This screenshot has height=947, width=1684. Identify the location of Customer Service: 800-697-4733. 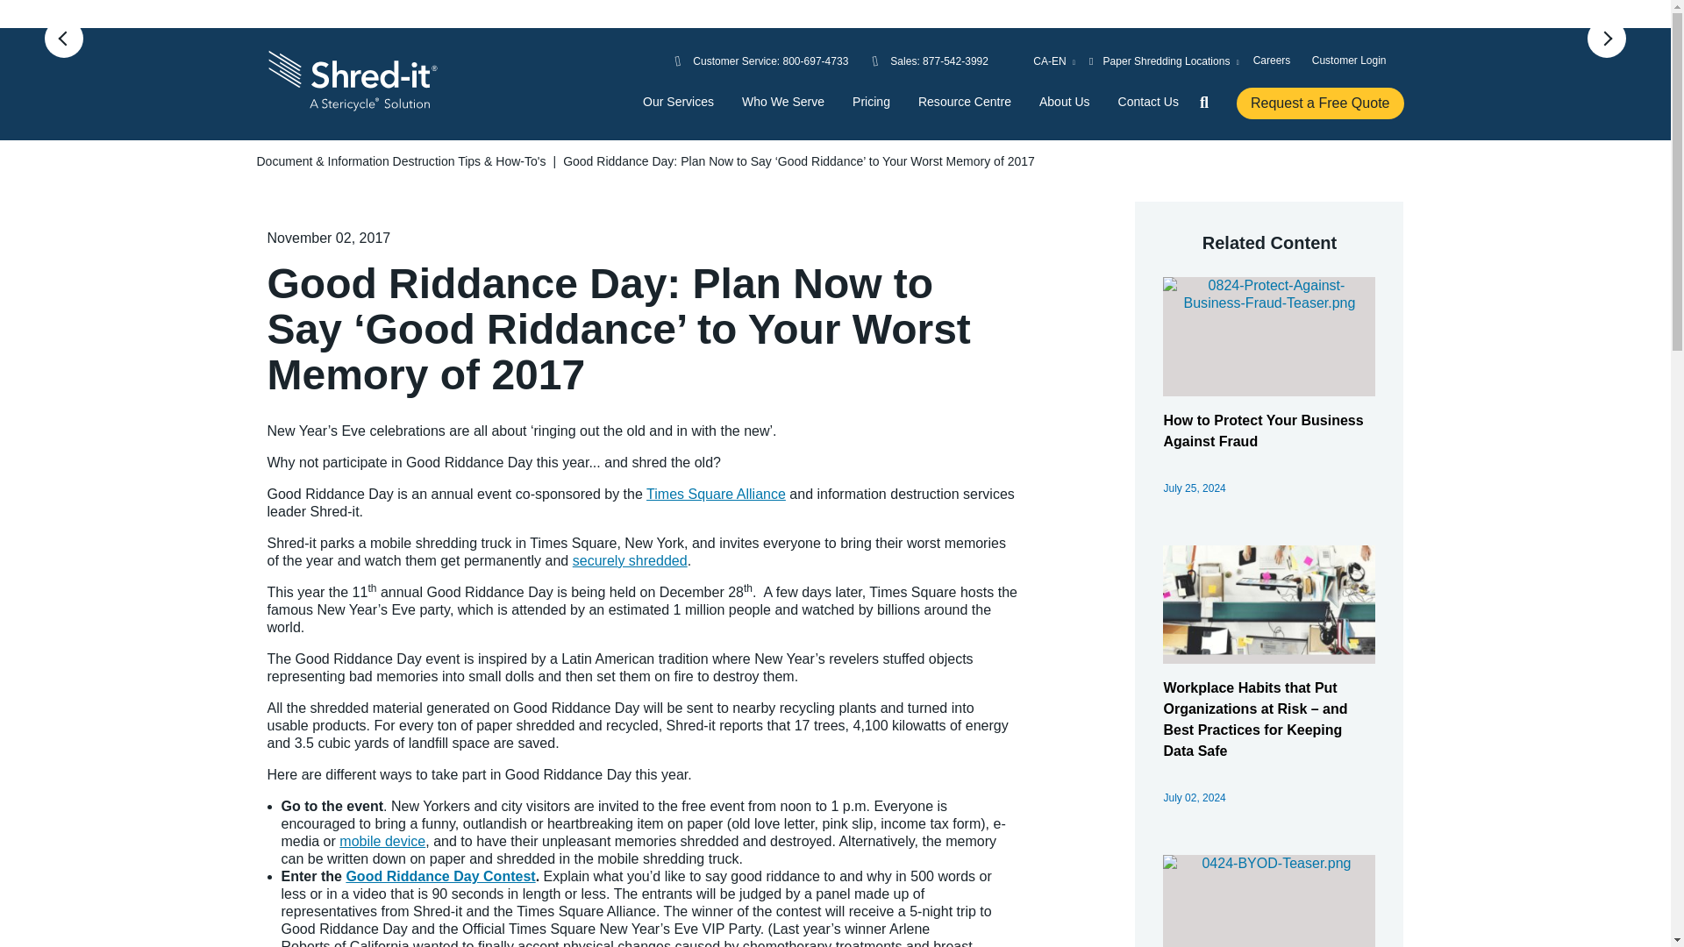
(770, 61).